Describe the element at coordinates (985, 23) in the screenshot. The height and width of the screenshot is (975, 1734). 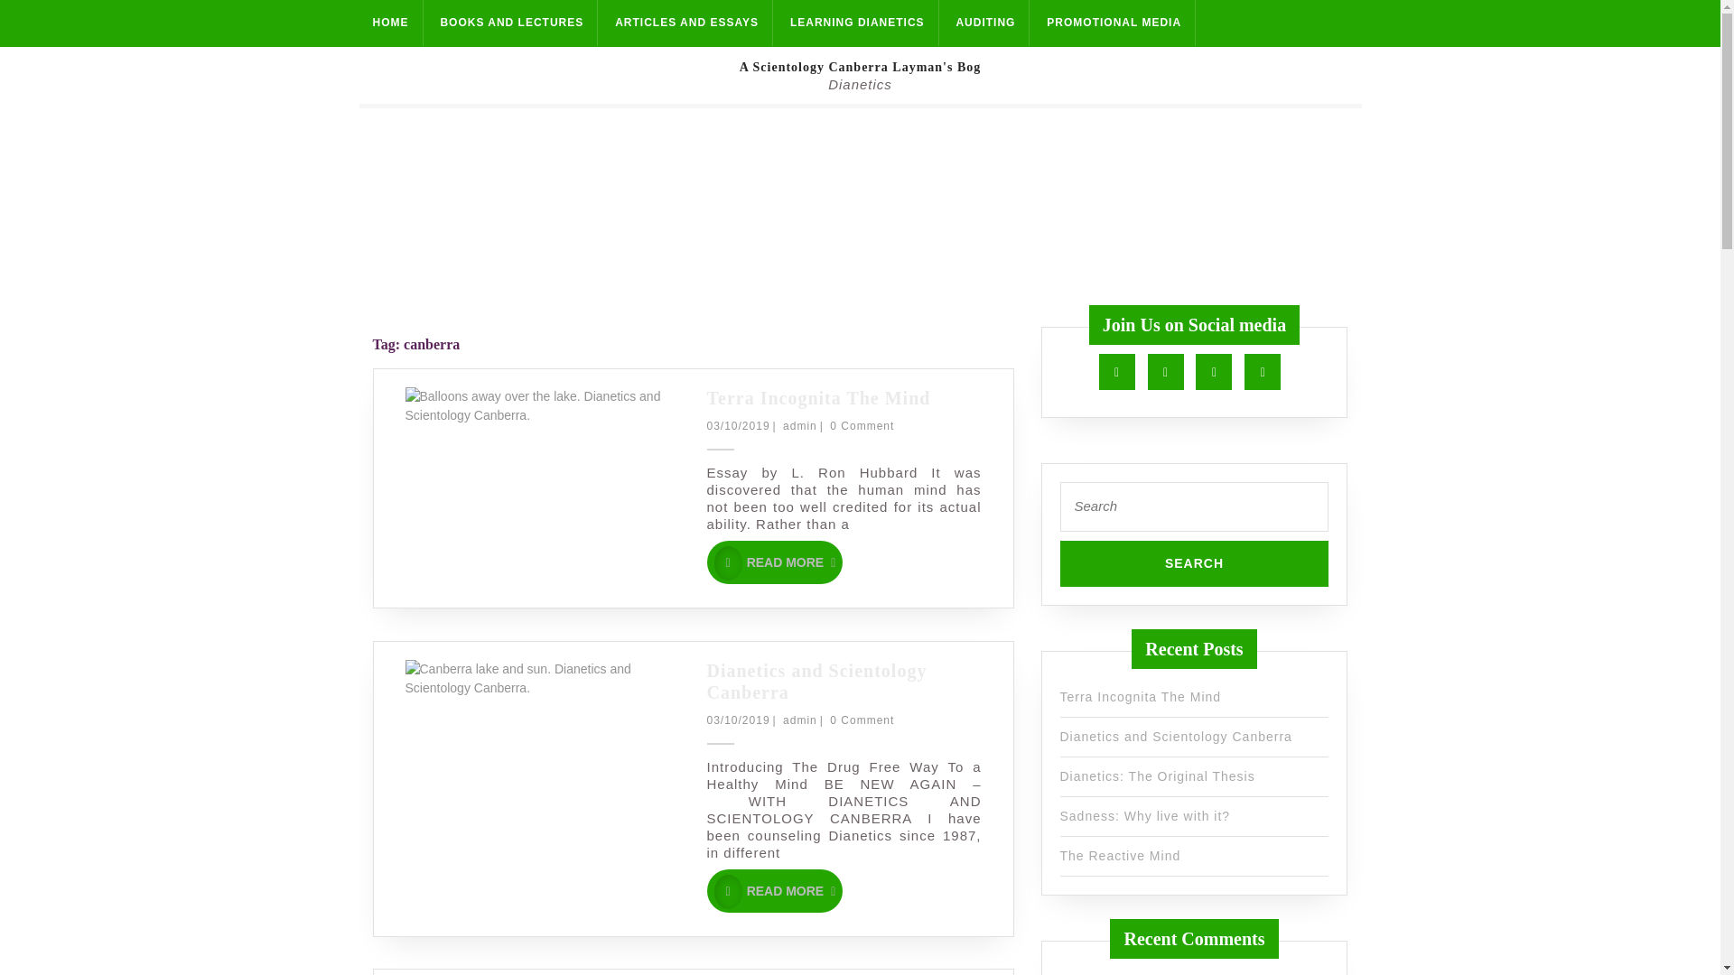
I see `Facebook` at that location.